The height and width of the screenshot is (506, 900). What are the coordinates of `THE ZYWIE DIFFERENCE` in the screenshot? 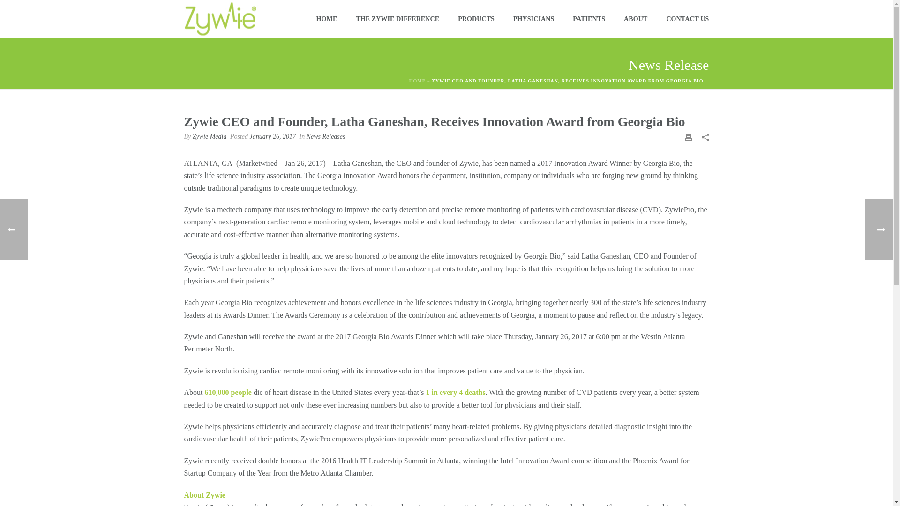 It's located at (397, 19).